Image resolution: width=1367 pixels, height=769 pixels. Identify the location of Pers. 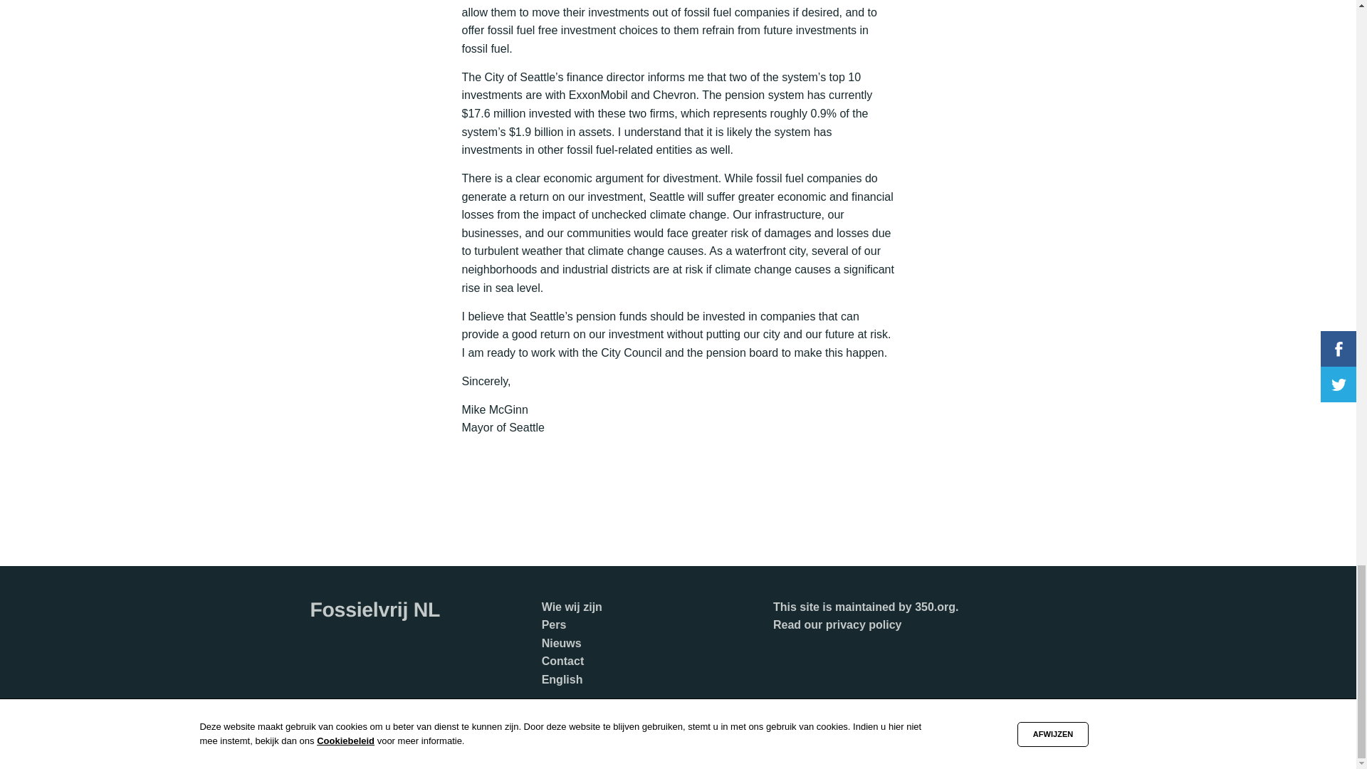
(554, 624).